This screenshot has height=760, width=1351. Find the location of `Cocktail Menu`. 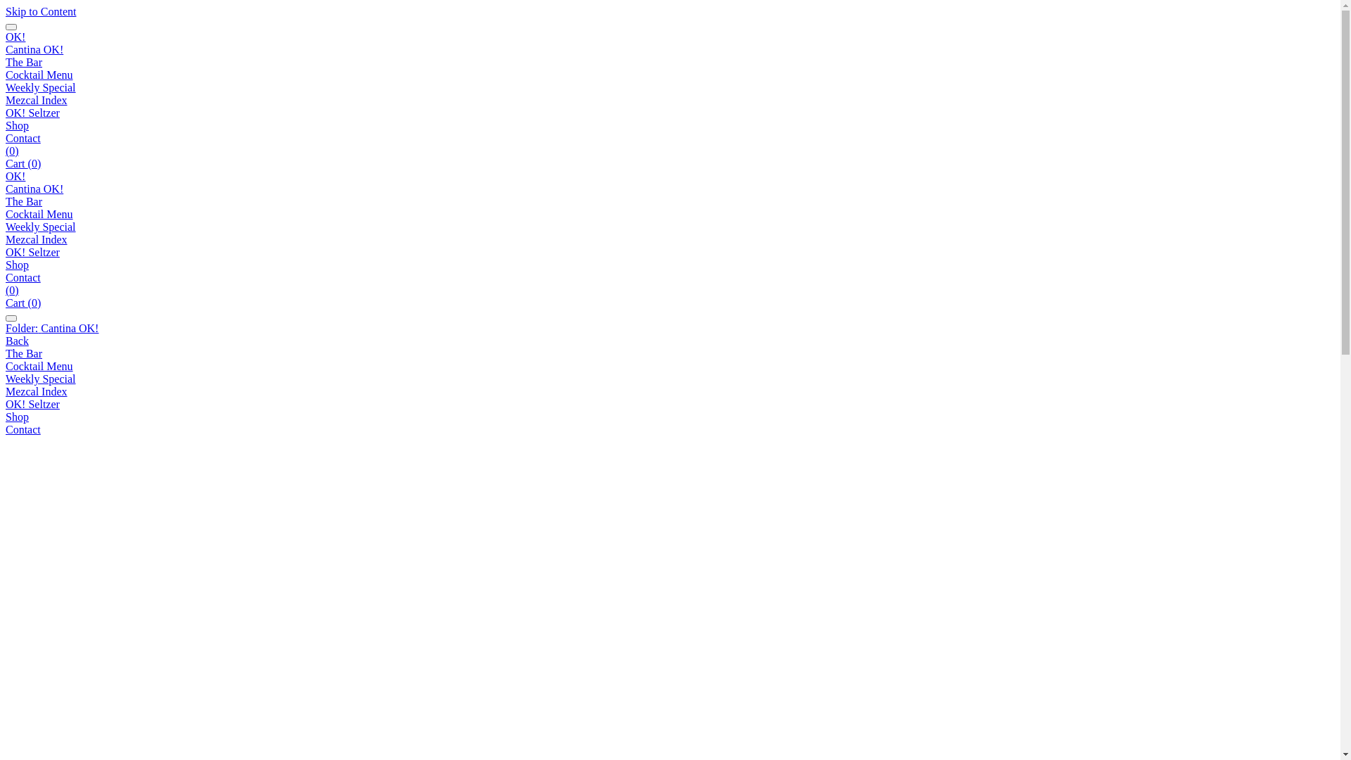

Cocktail Menu is located at coordinates (39, 214).